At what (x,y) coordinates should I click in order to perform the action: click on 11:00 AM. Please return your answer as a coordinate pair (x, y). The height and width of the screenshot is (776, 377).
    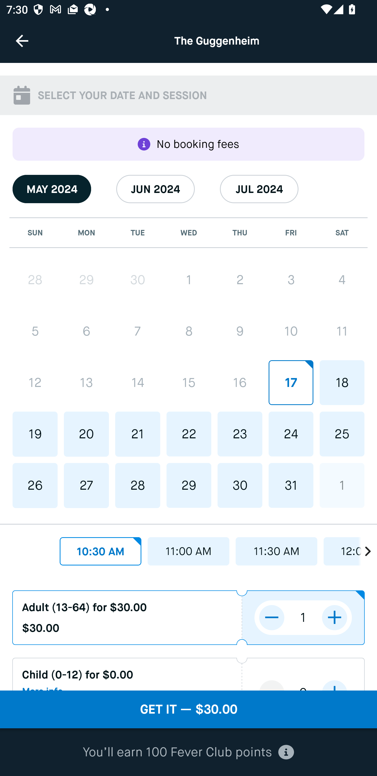
    Looking at the image, I should click on (188, 551).